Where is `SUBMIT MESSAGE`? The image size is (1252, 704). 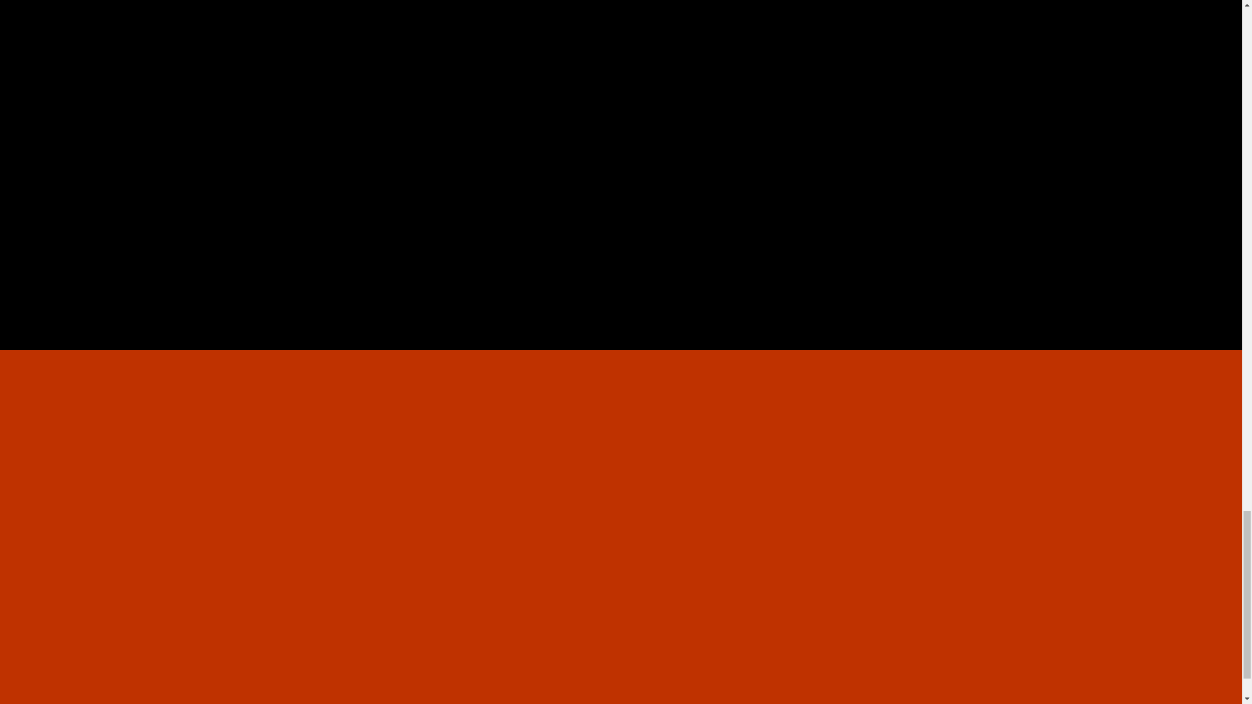 SUBMIT MESSAGE is located at coordinates (841, 240).